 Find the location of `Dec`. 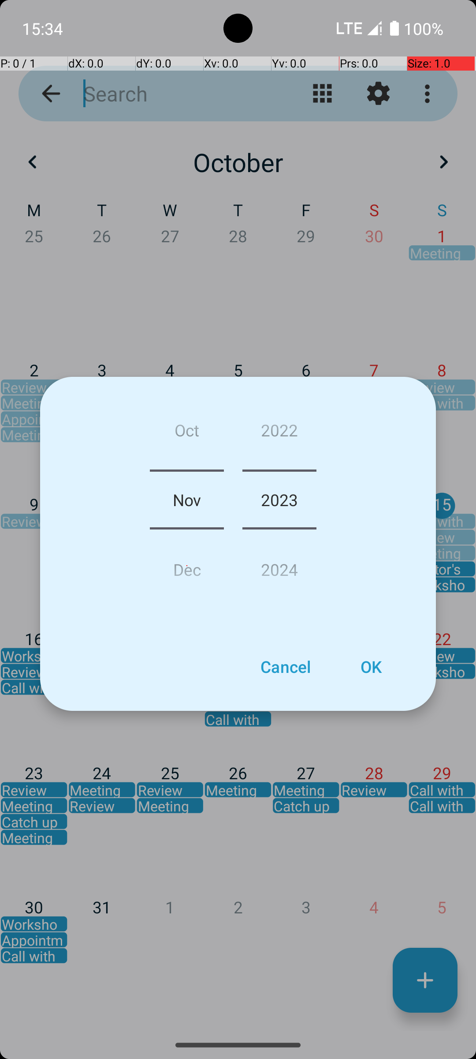

Dec is located at coordinates (187, 566).